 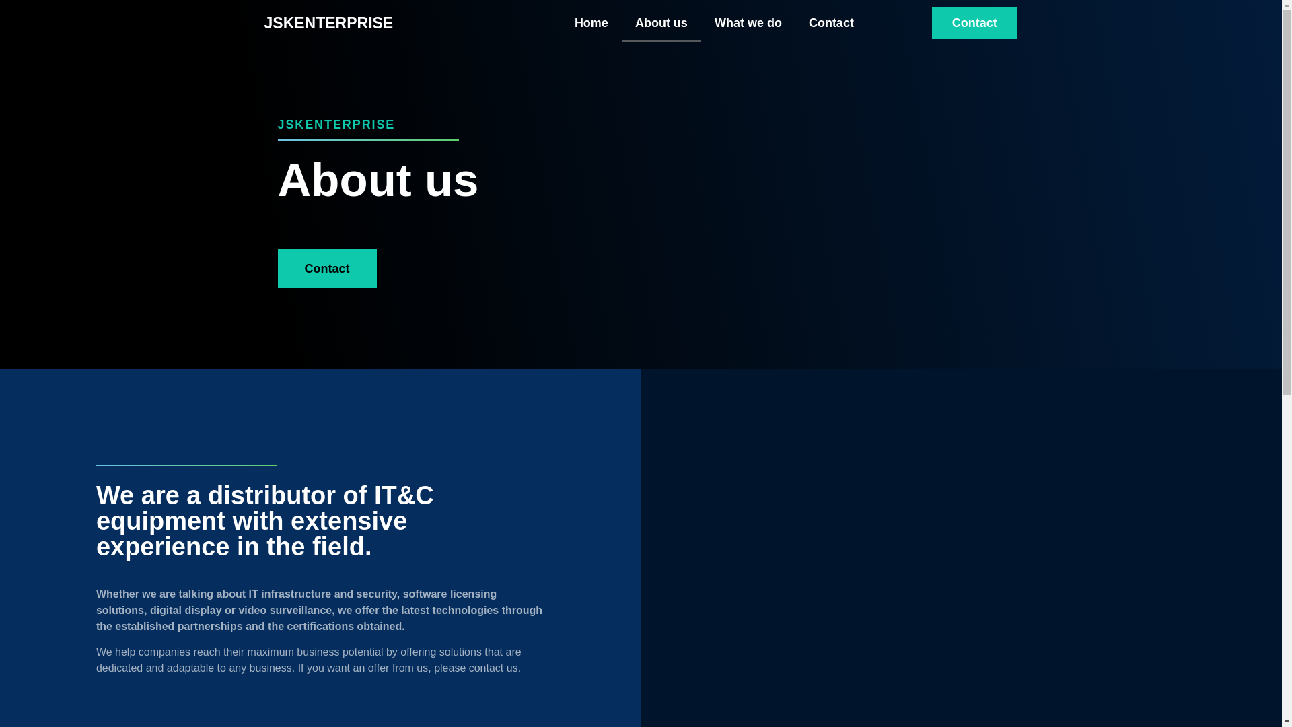 I want to click on Contact, so click(x=974, y=23).